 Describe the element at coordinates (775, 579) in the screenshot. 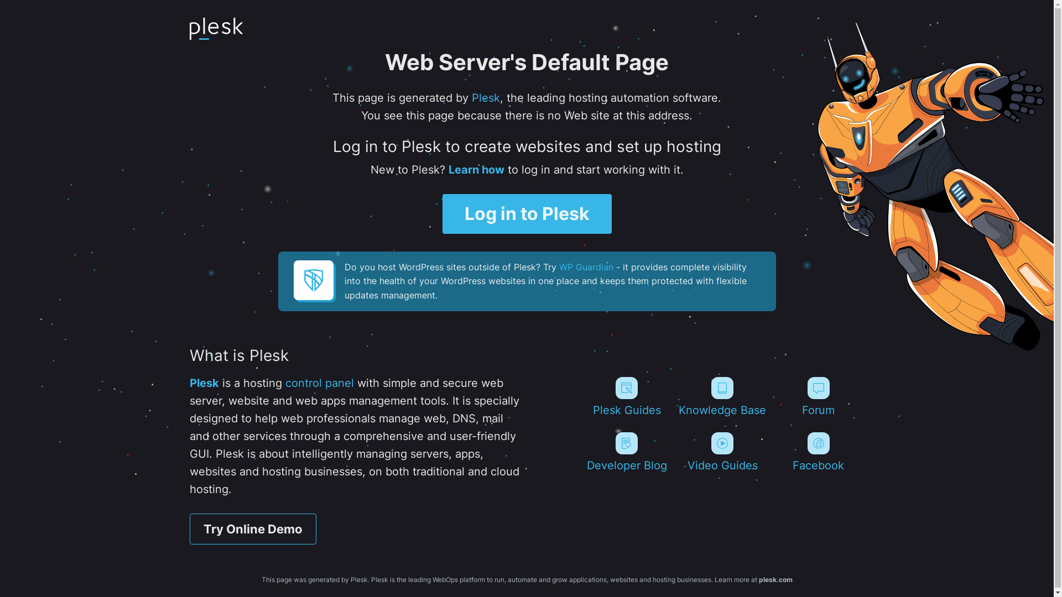

I see `plesk.com` at that location.